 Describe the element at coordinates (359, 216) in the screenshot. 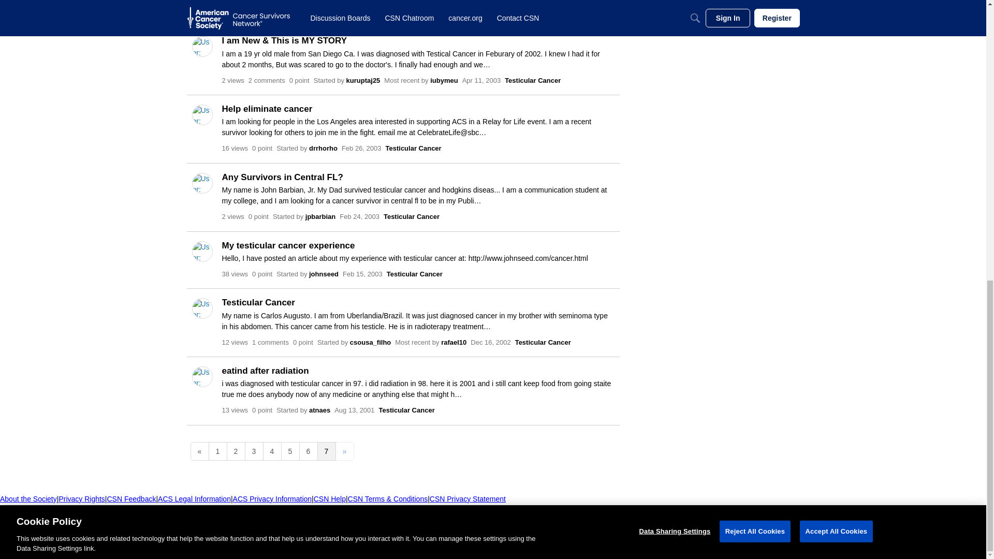

I see `Monday, February 24, 2003 at 2:14 PM` at that location.